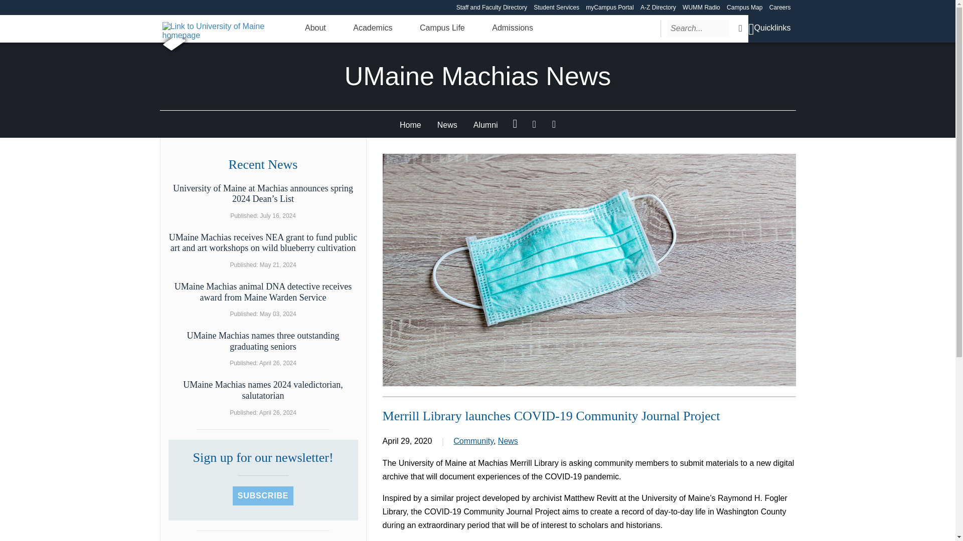 This screenshot has width=963, height=541. I want to click on Student Services, so click(556, 7).